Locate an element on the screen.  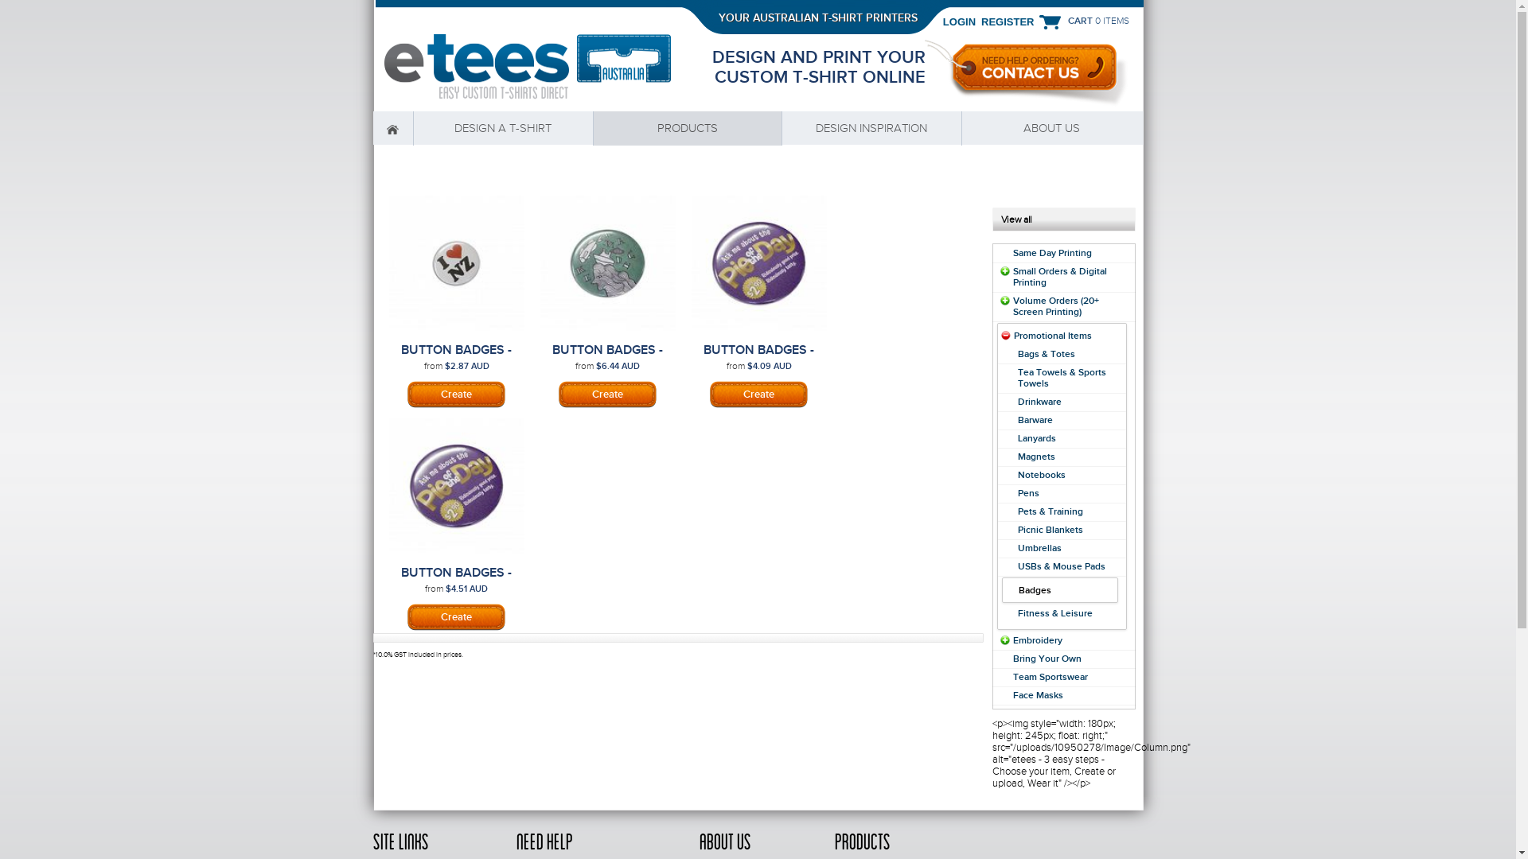
Drinkware is located at coordinates (1039, 402).